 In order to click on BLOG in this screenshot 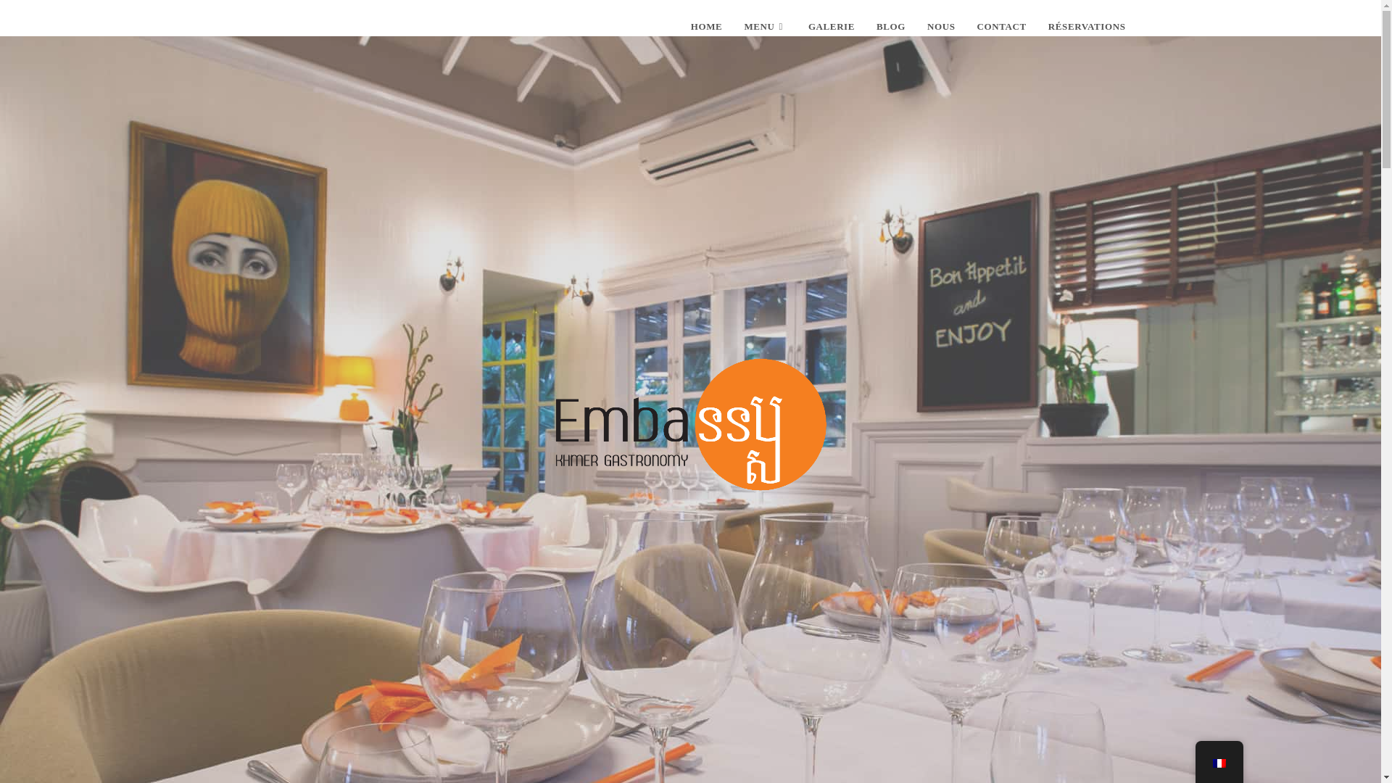, I will do `click(890, 27)`.